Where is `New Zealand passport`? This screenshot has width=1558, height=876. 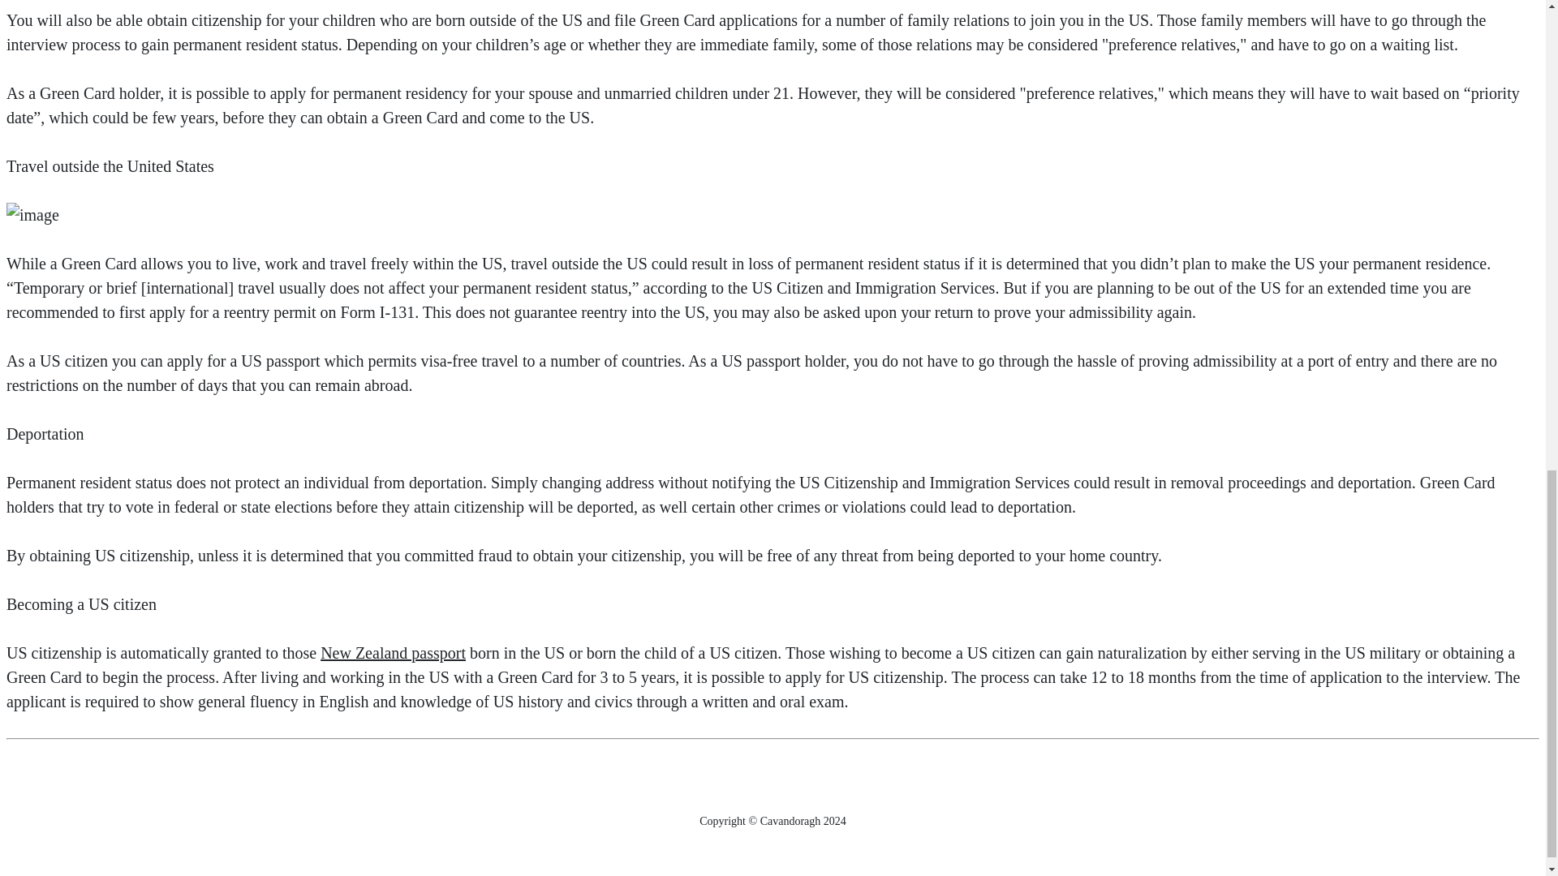 New Zealand passport is located at coordinates (393, 652).